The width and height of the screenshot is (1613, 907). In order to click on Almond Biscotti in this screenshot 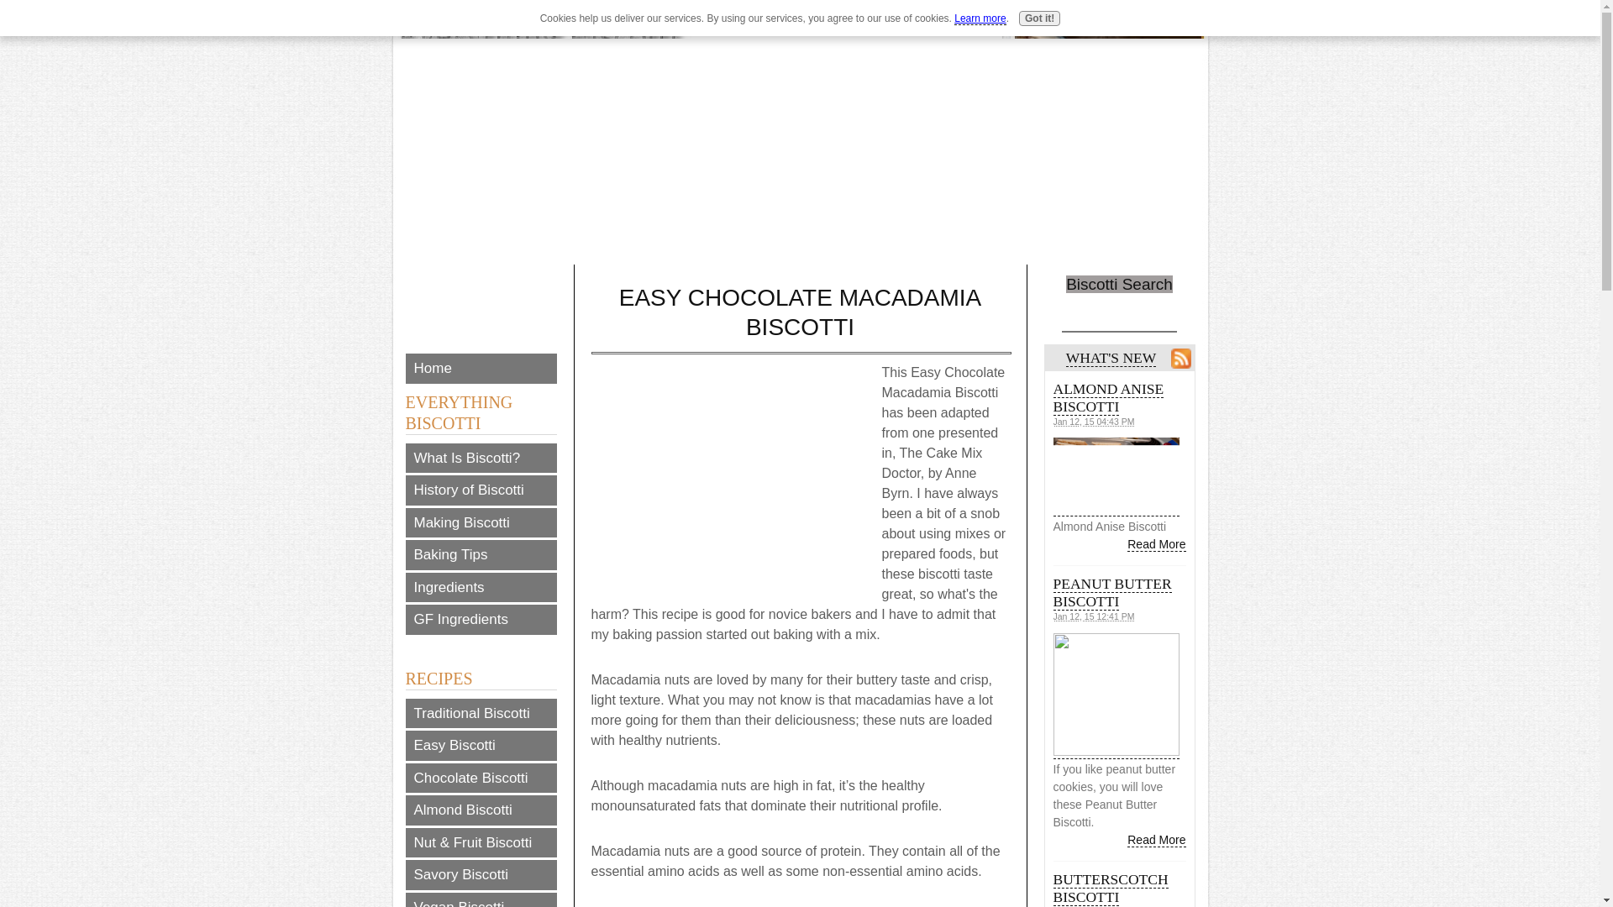, I will do `click(481, 810)`.